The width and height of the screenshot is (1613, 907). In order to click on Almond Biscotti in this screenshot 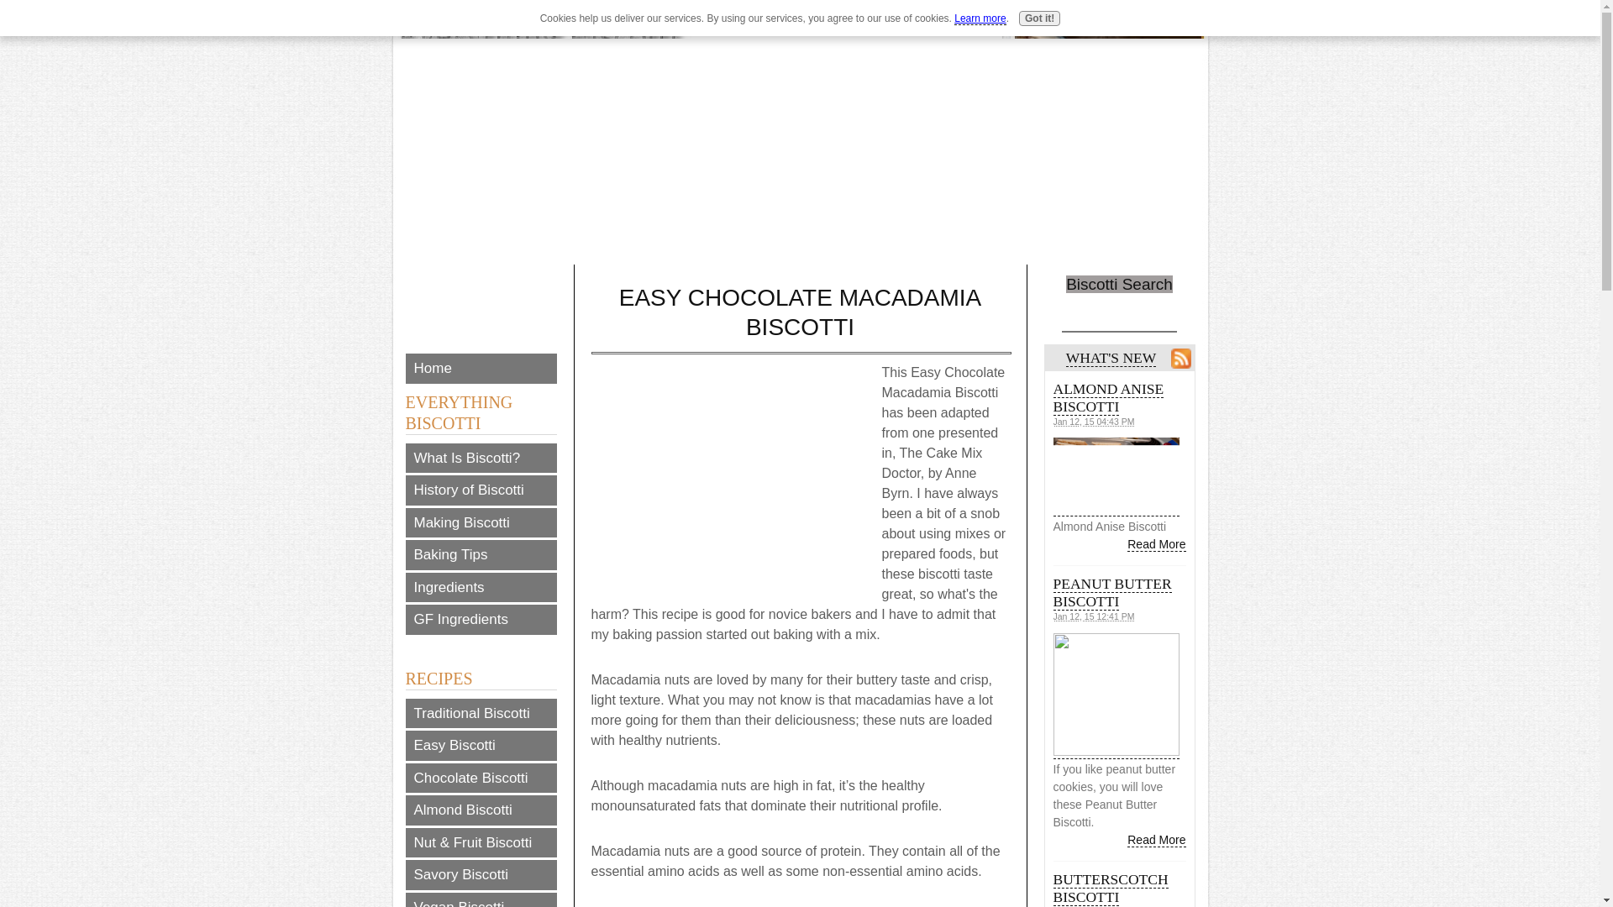, I will do `click(481, 810)`.